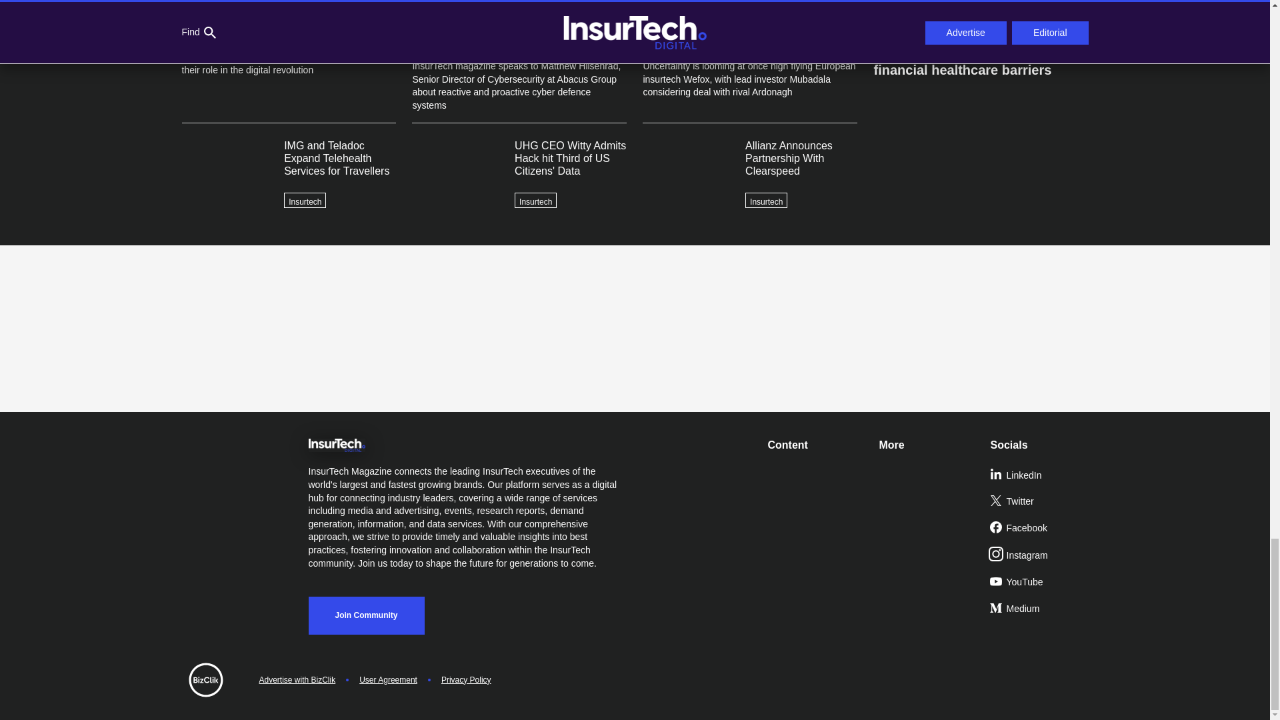  I want to click on Join Community, so click(365, 615).